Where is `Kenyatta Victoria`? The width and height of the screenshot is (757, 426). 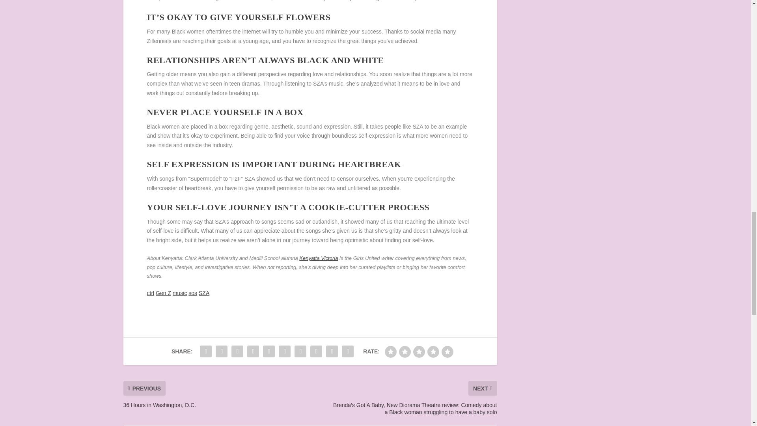 Kenyatta Victoria is located at coordinates (318, 258).